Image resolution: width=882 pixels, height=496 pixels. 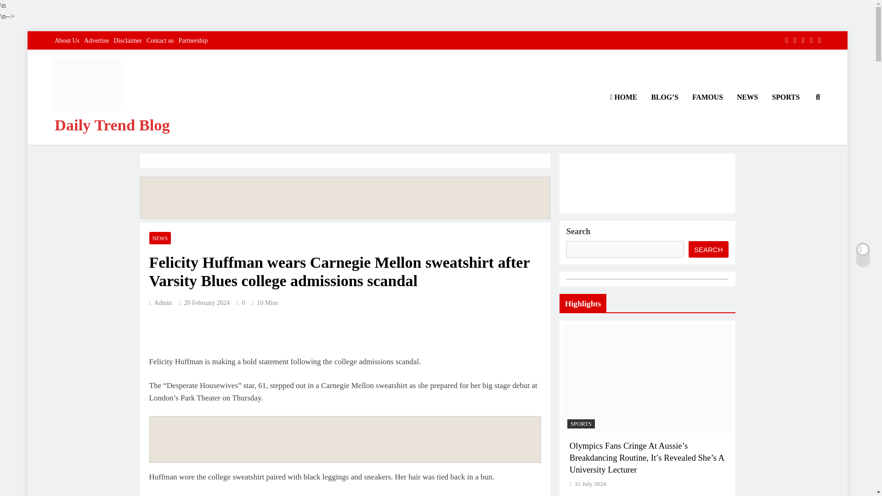 What do you see at coordinates (747, 97) in the screenshot?
I see `NEWS` at bounding box center [747, 97].